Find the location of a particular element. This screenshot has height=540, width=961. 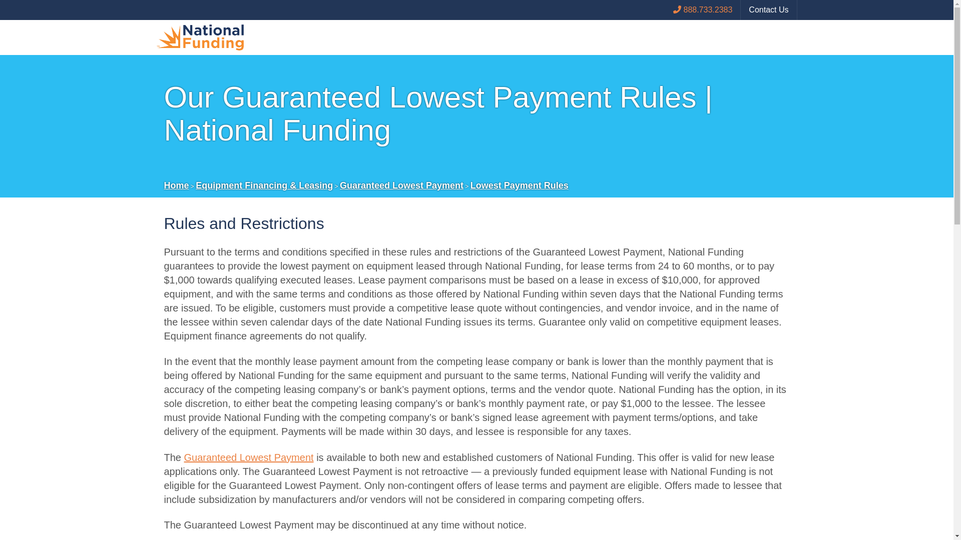

Lowest Payment Rules is located at coordinates (520, 185).